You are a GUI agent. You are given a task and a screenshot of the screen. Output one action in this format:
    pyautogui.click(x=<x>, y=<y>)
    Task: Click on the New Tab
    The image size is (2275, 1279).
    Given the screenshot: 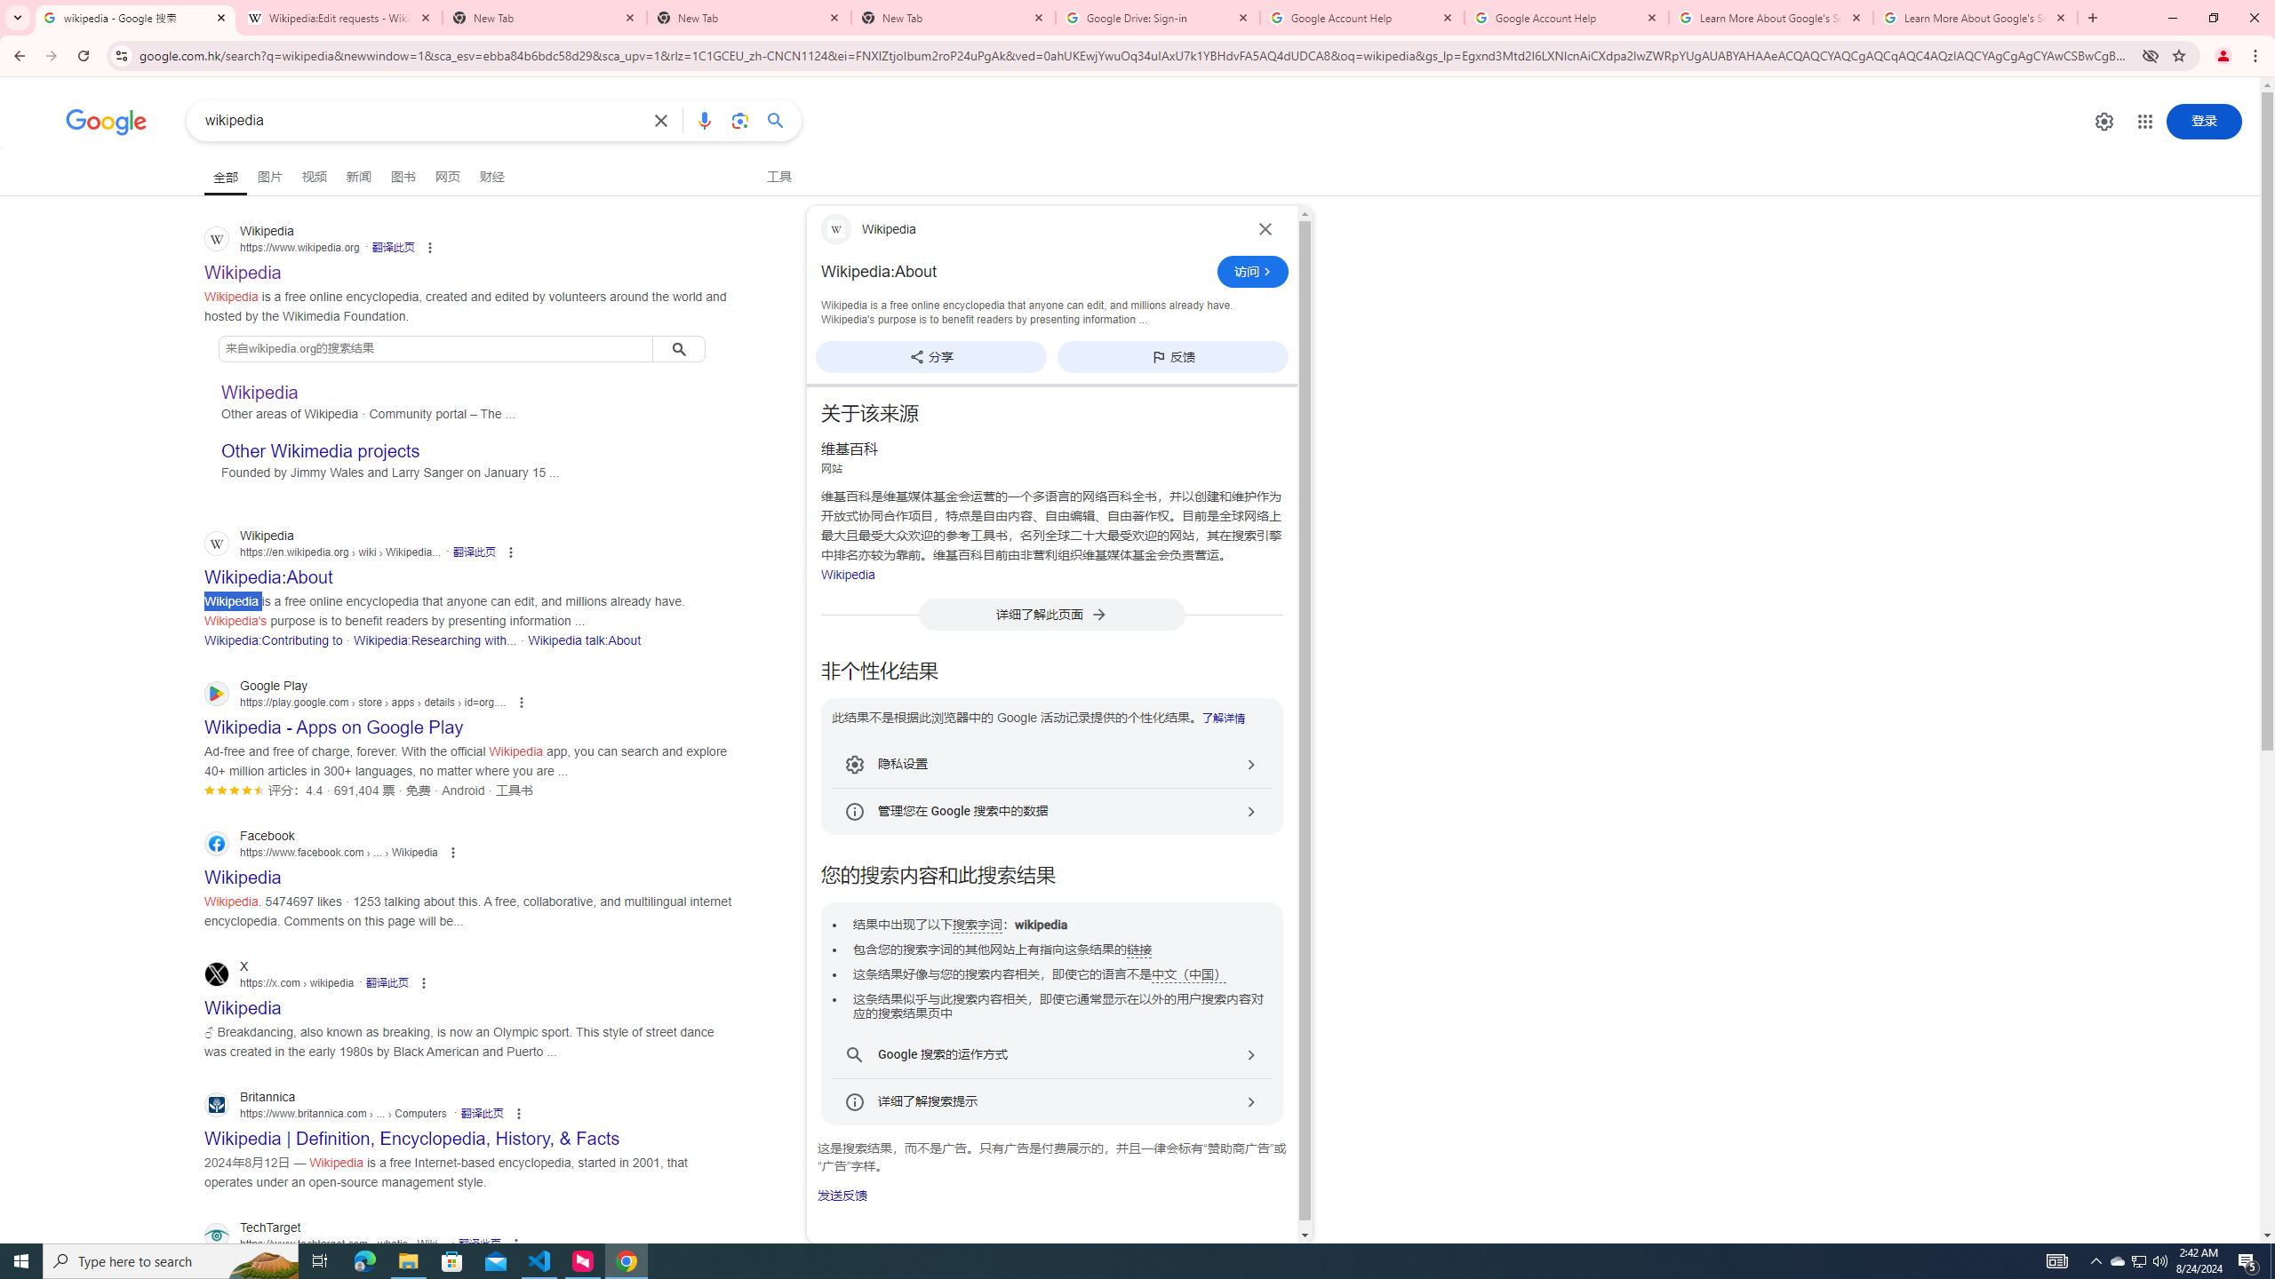 What is the action you would take?
    pyautogui.click(x=954, y=18)
    